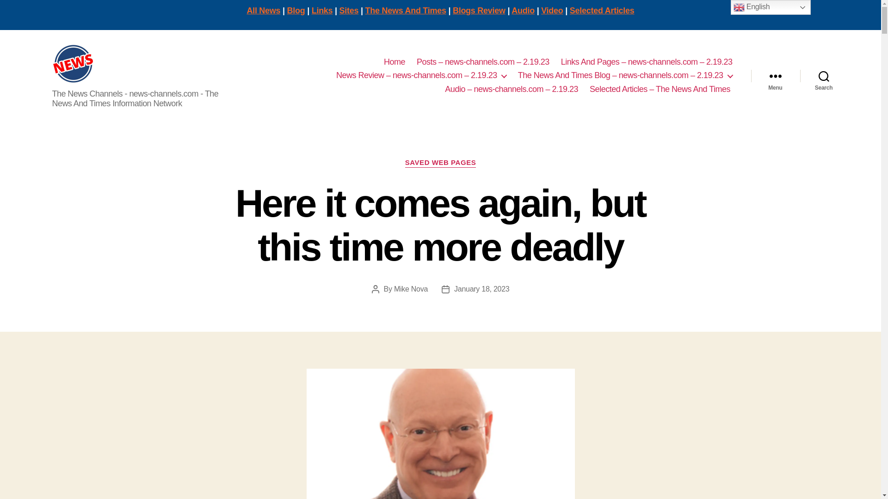 The height and width of the screenshot is (499, 888). What do you see at coordinates (296, 10) in the screenshot?
I see `Blog` at bounding box center [296, 10].